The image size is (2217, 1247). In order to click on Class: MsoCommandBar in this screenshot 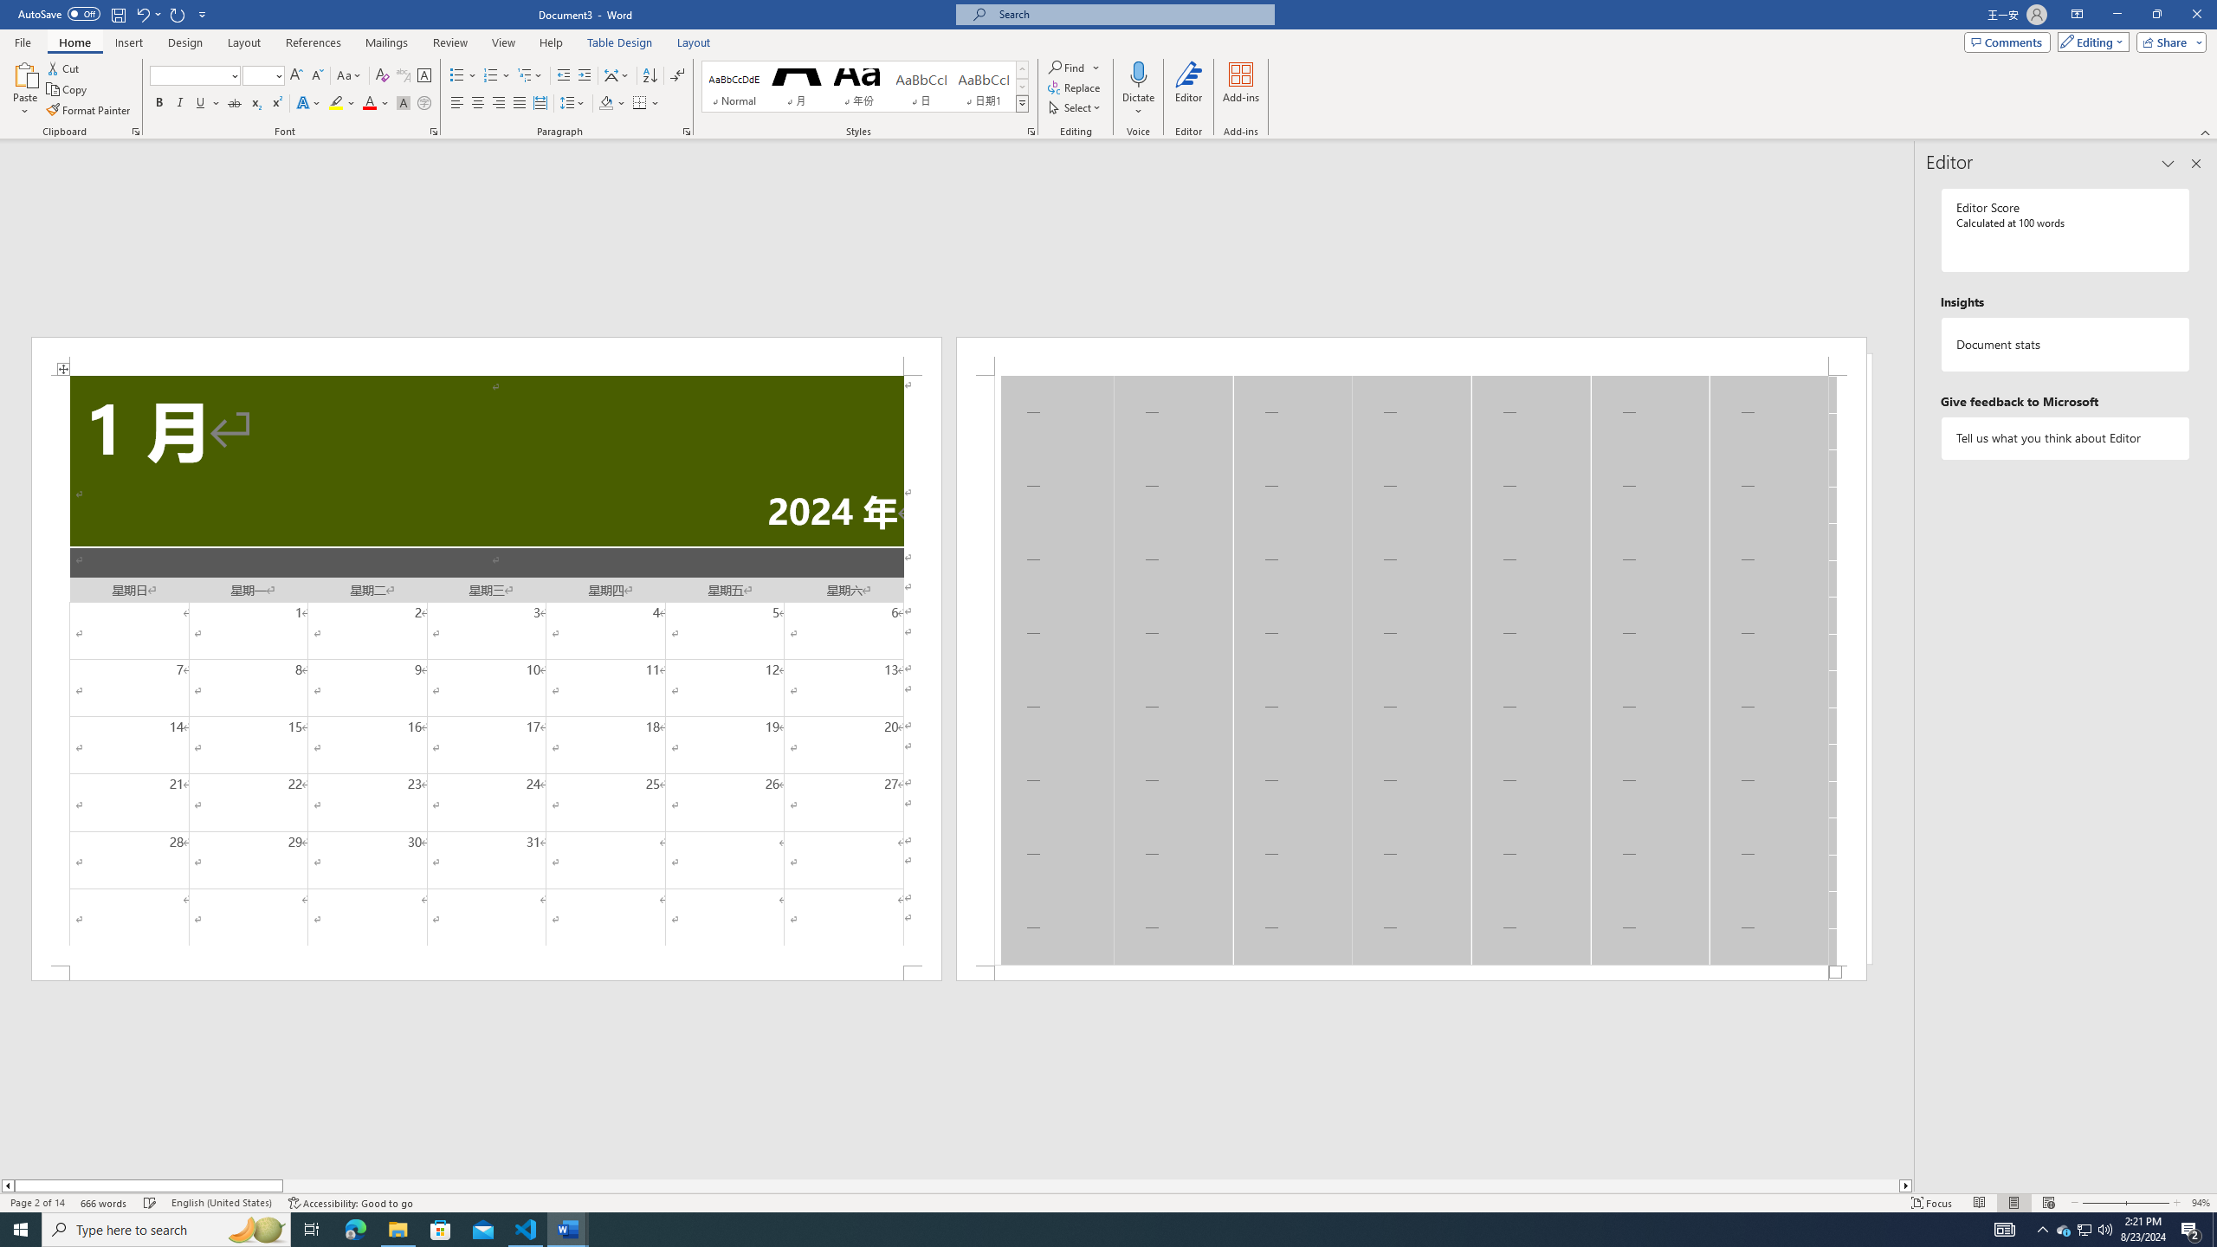, I will do `click(1108, 1202)`.